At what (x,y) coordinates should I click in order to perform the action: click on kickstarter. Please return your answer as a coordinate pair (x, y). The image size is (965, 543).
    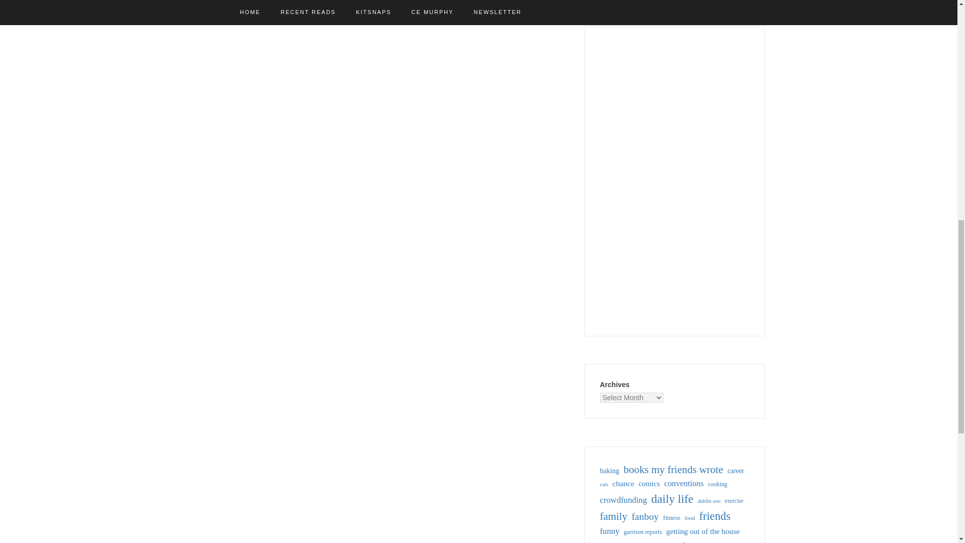
    Looking at the image, I should click on (637, 542).